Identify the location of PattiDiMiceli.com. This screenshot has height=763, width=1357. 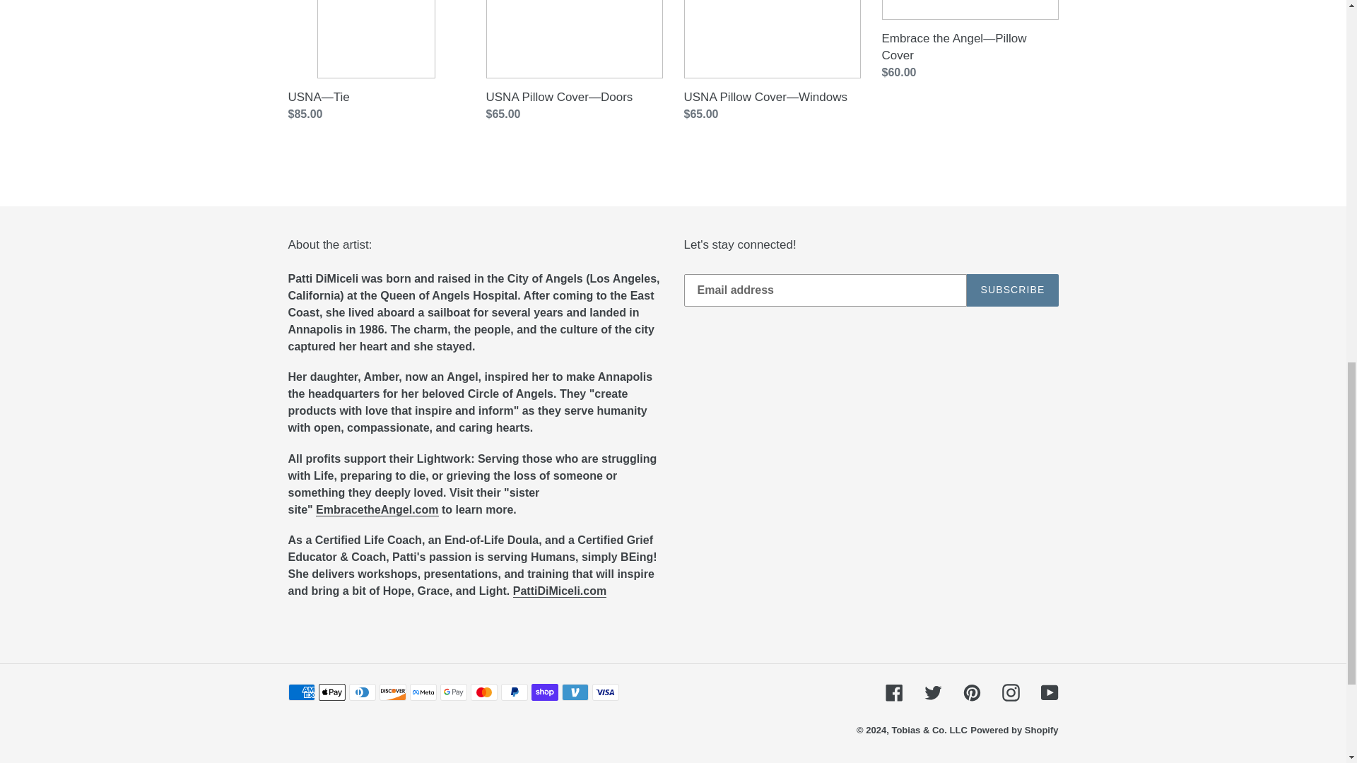
(560, 591).